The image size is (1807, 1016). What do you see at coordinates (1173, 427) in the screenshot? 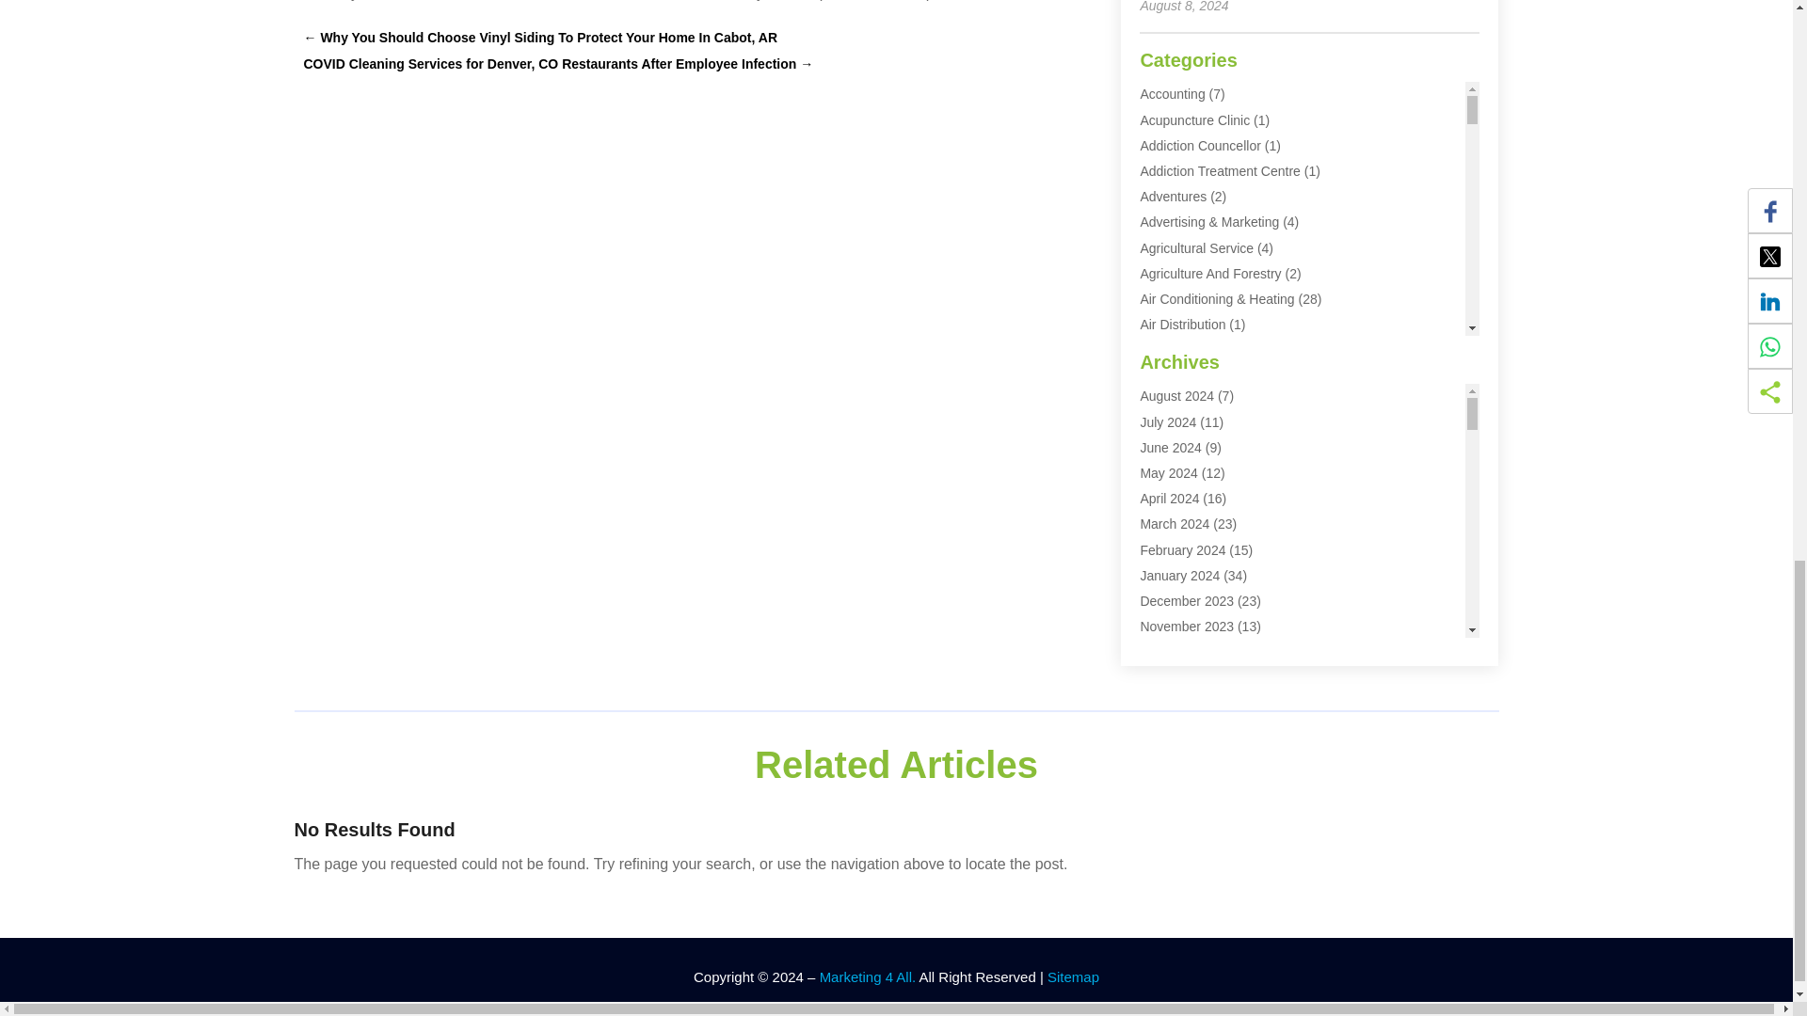
I see `Appliances` at bounding box center [1173, 427].